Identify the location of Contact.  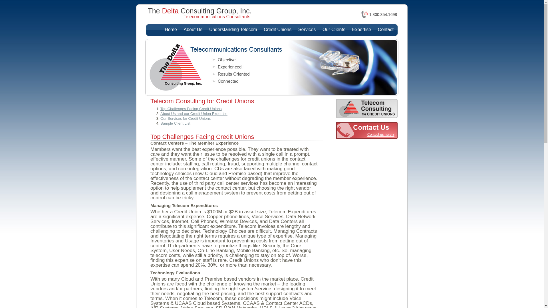
(386, 30).